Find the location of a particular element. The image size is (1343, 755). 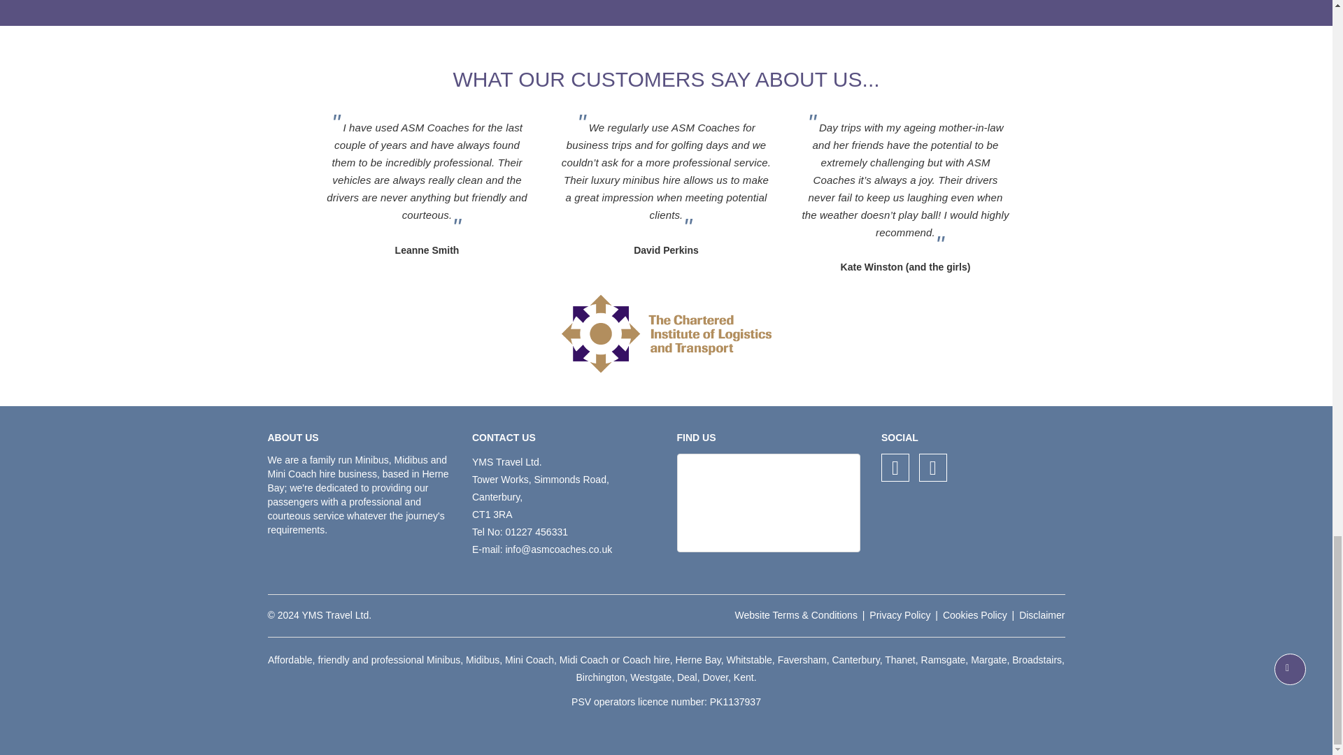

01227 456331 is located at coordinates (536, 531).